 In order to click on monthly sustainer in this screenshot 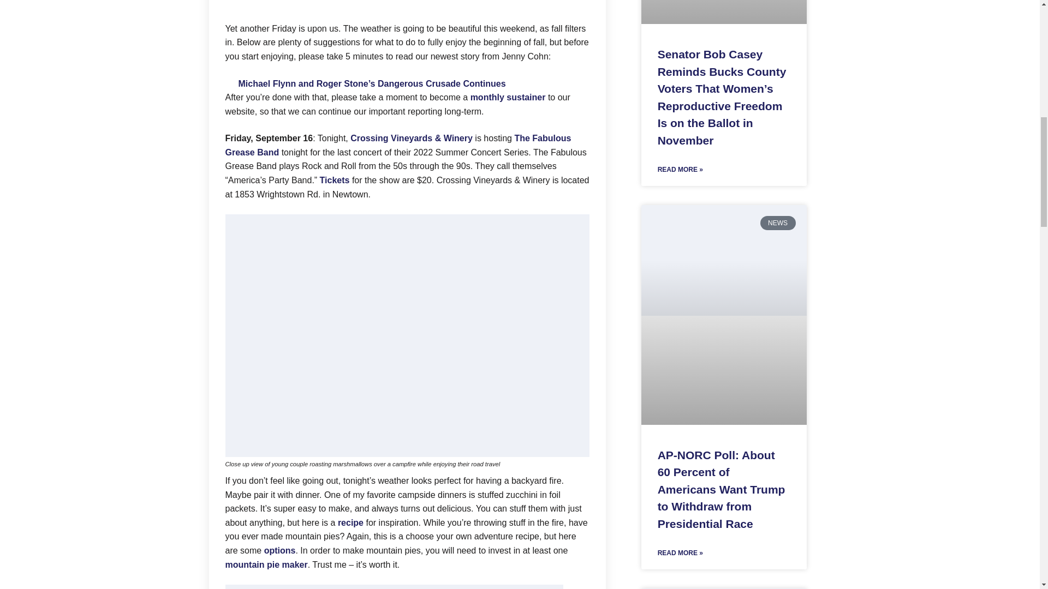, I will do `click(508, 97)`.